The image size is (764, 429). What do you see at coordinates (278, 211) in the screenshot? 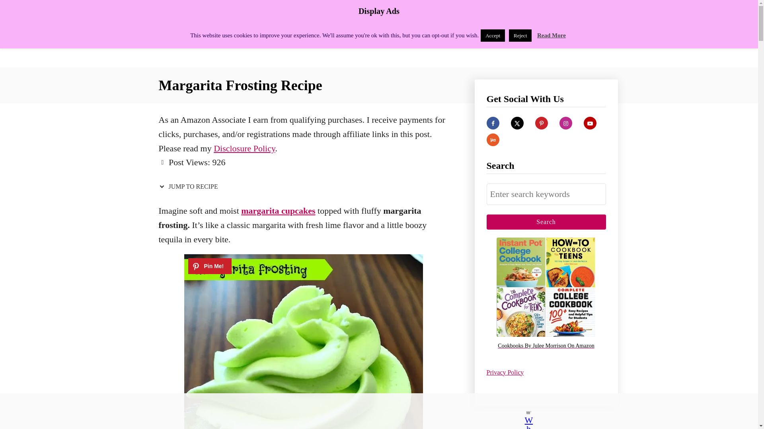
I see `margarita cupcakes` at bounding box center [278, 211].